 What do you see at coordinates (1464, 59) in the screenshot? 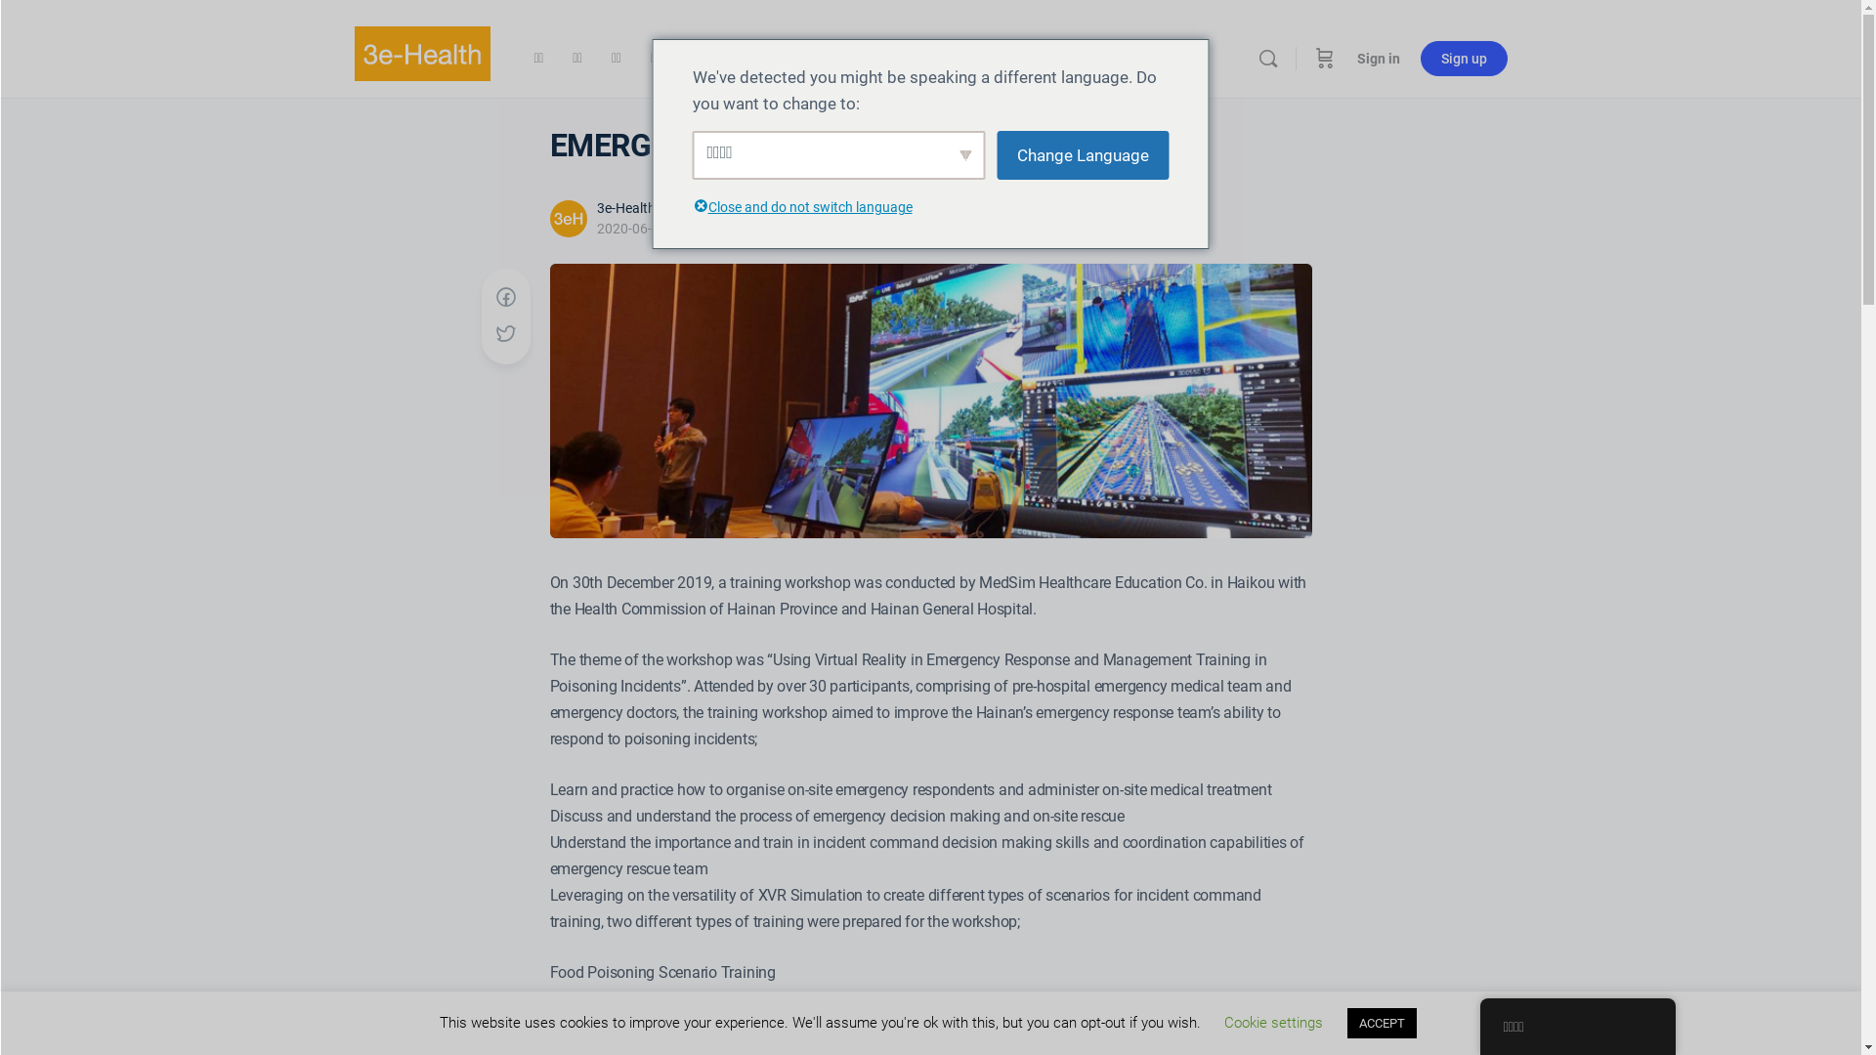
I see `Sign up` at bounding box center [1464, 59].